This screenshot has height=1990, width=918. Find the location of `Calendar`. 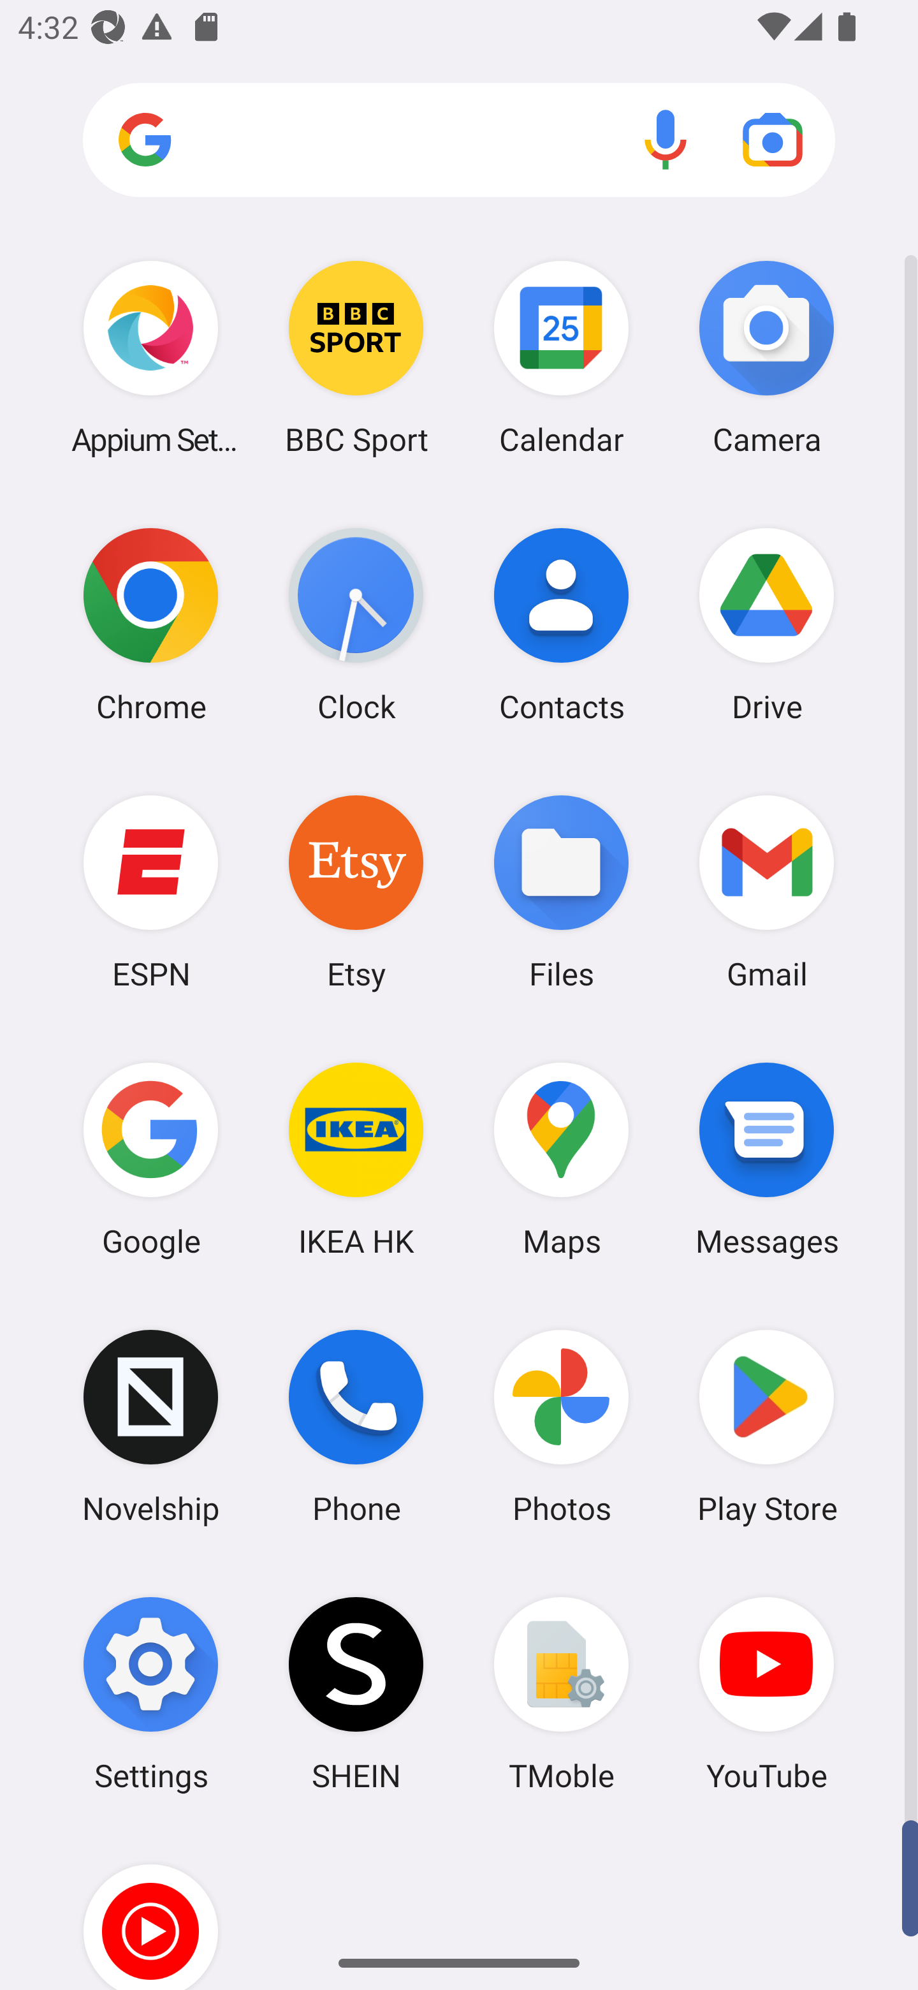

Calendar is located at coordinates (562, 357).